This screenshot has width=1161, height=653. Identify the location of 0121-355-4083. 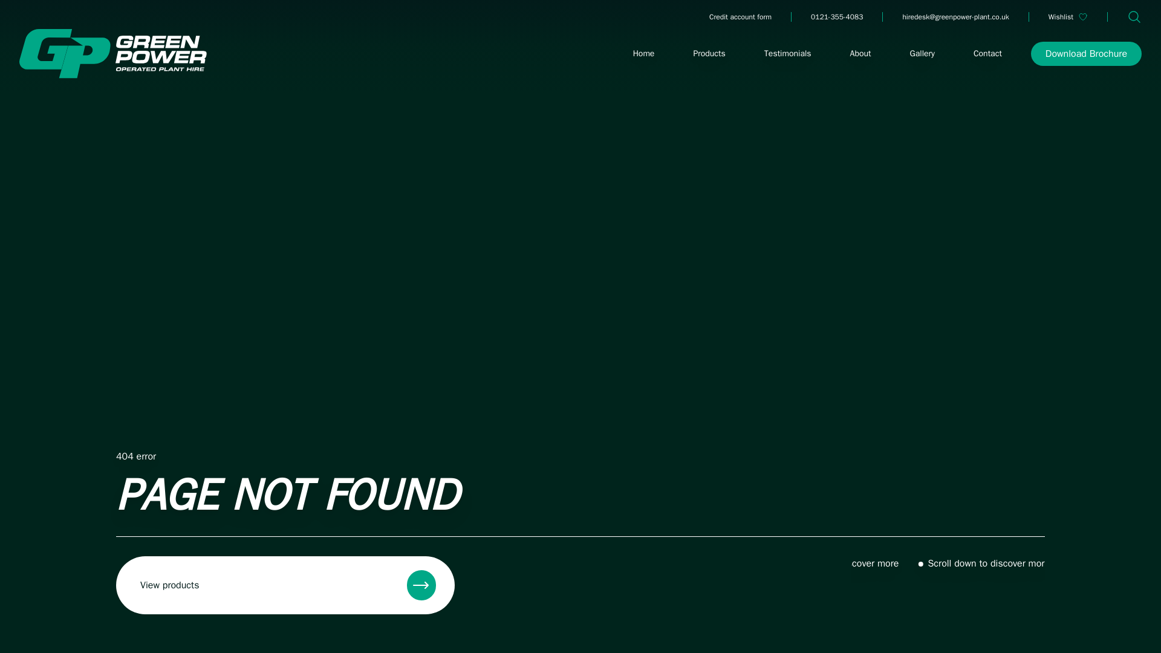
(836, 17).